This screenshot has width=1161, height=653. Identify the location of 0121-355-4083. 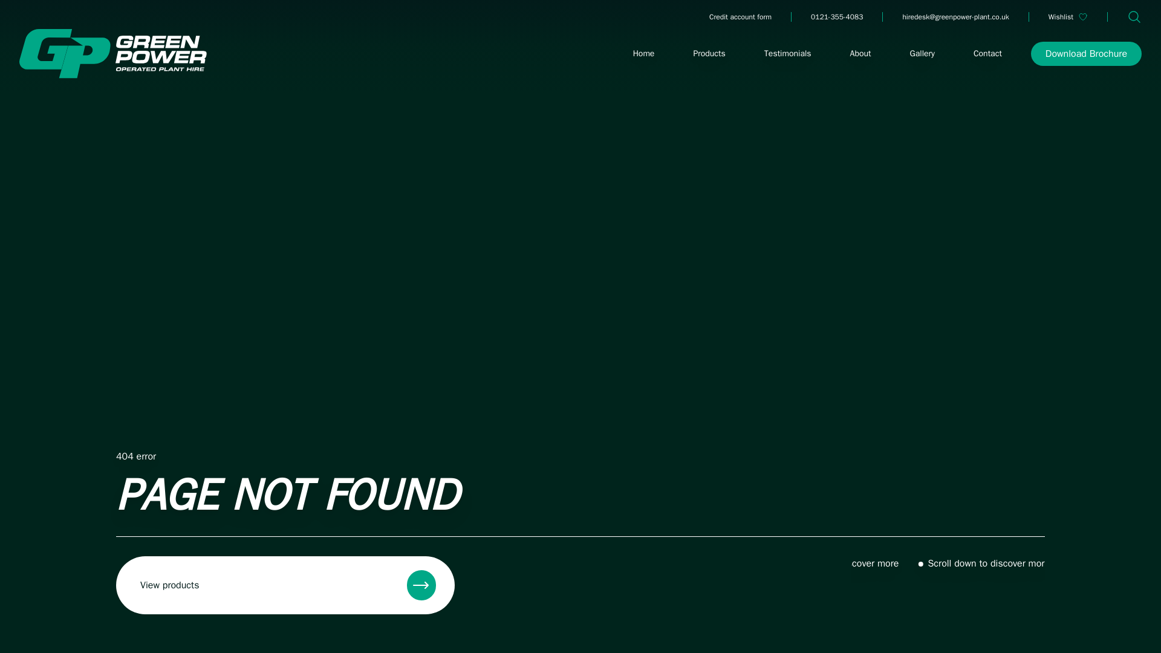
(836, 17).